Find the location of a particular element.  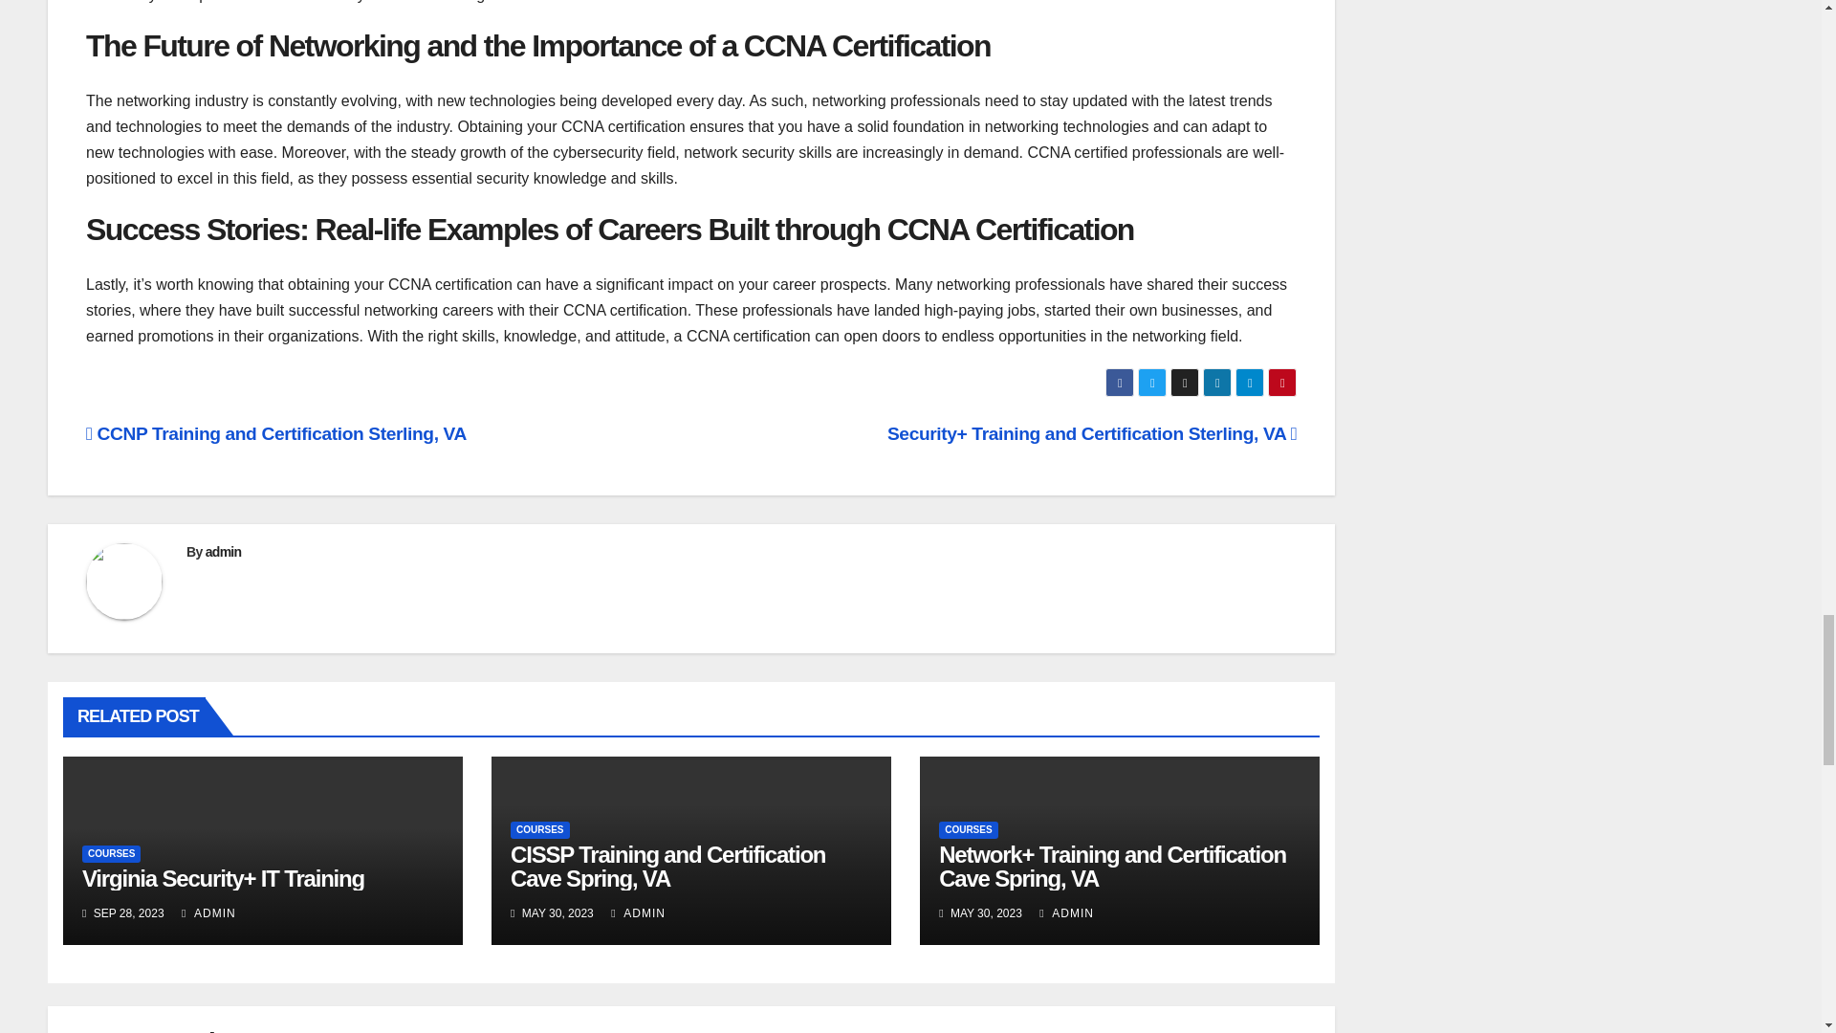

ADMIN is located at coordinates (1066, 913).